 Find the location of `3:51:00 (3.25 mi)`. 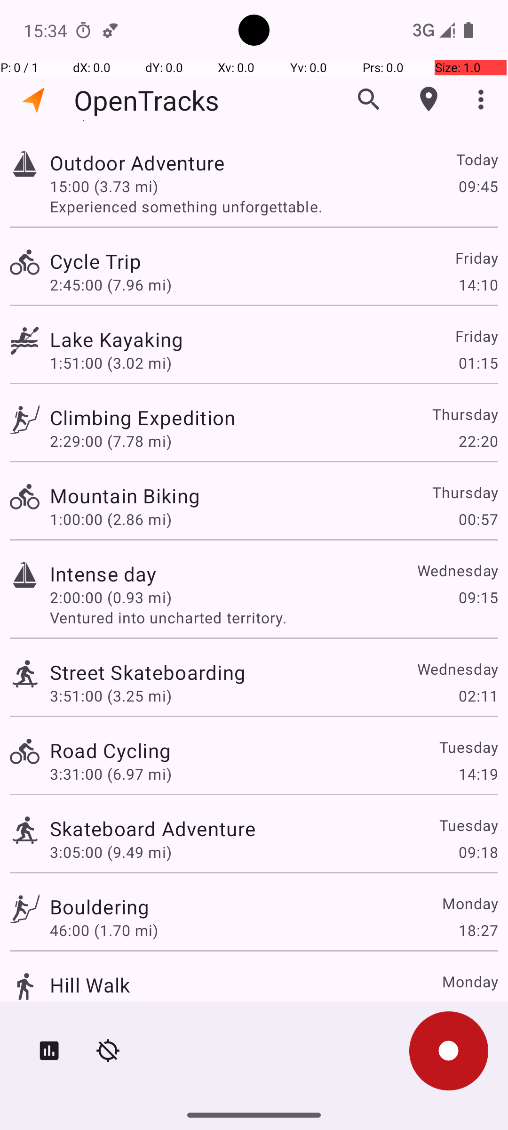

3:51:00 (3.25 mi) is located at coordinates (111, 696).